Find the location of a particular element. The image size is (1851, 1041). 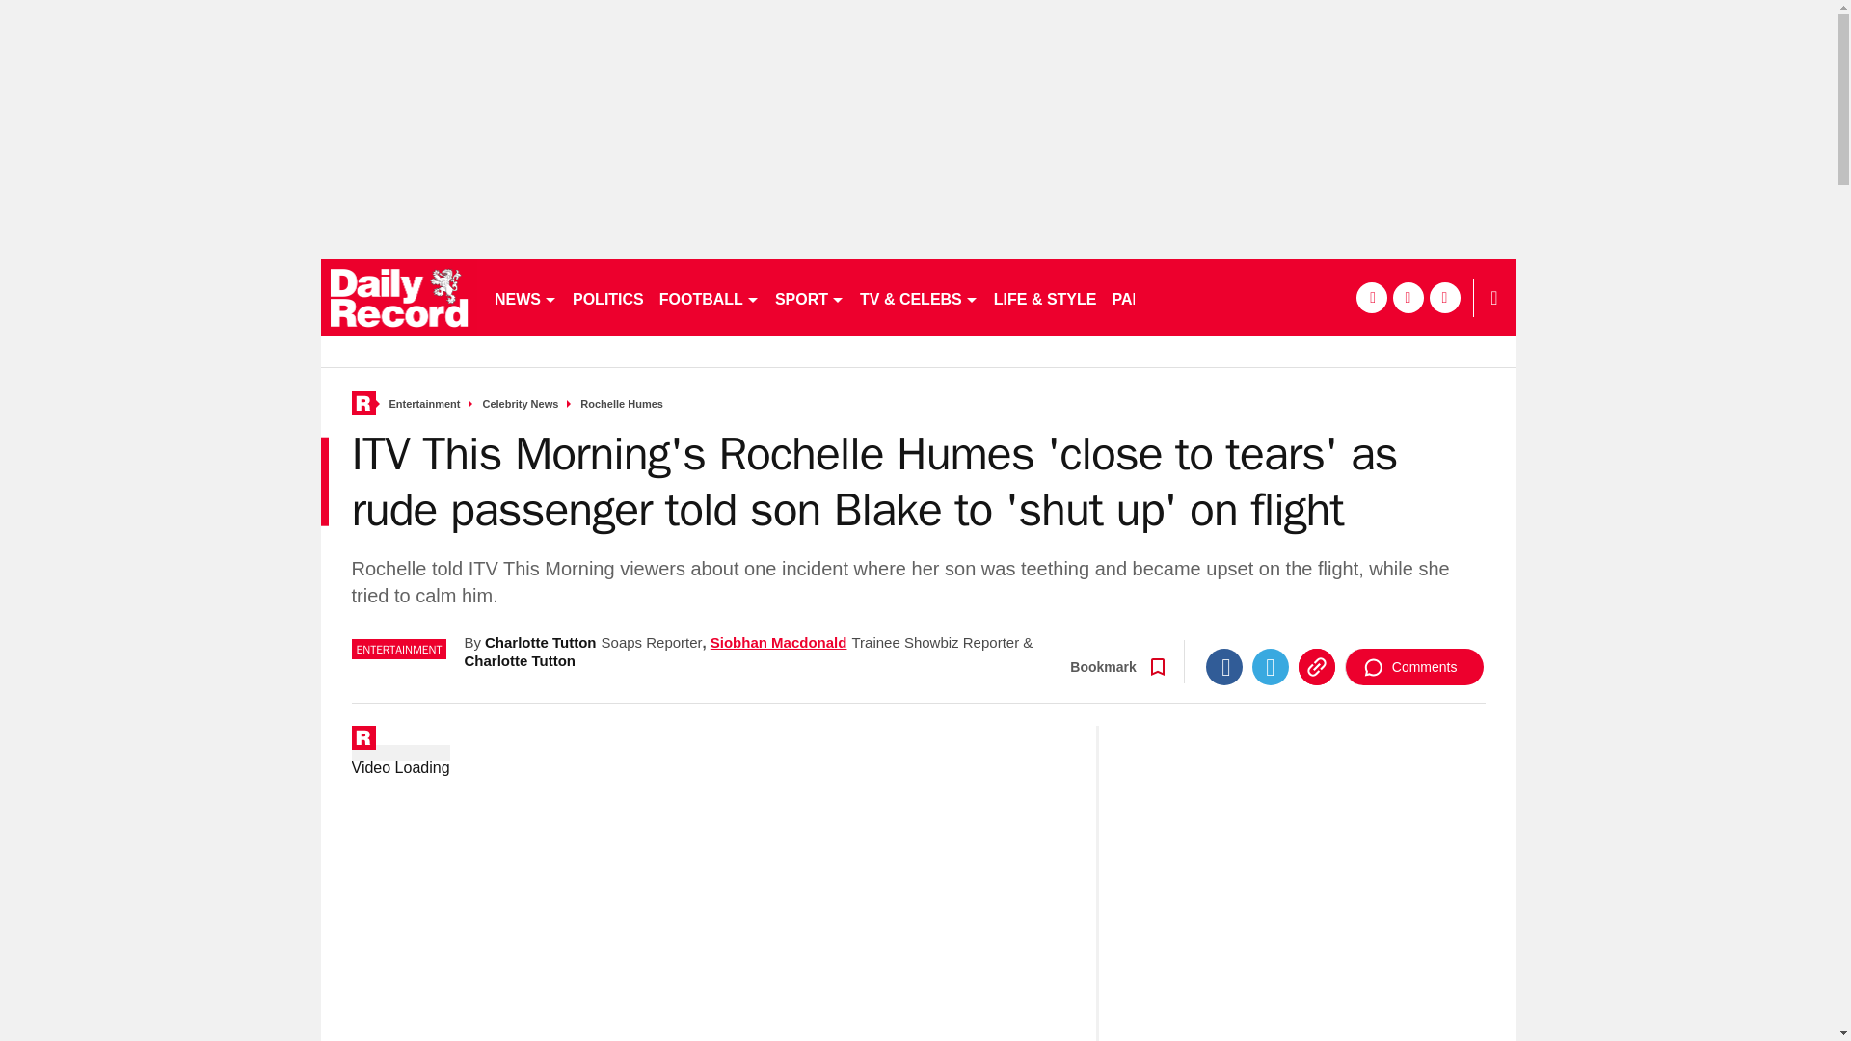

FOOTBALL is located at coordinates (710, 297).